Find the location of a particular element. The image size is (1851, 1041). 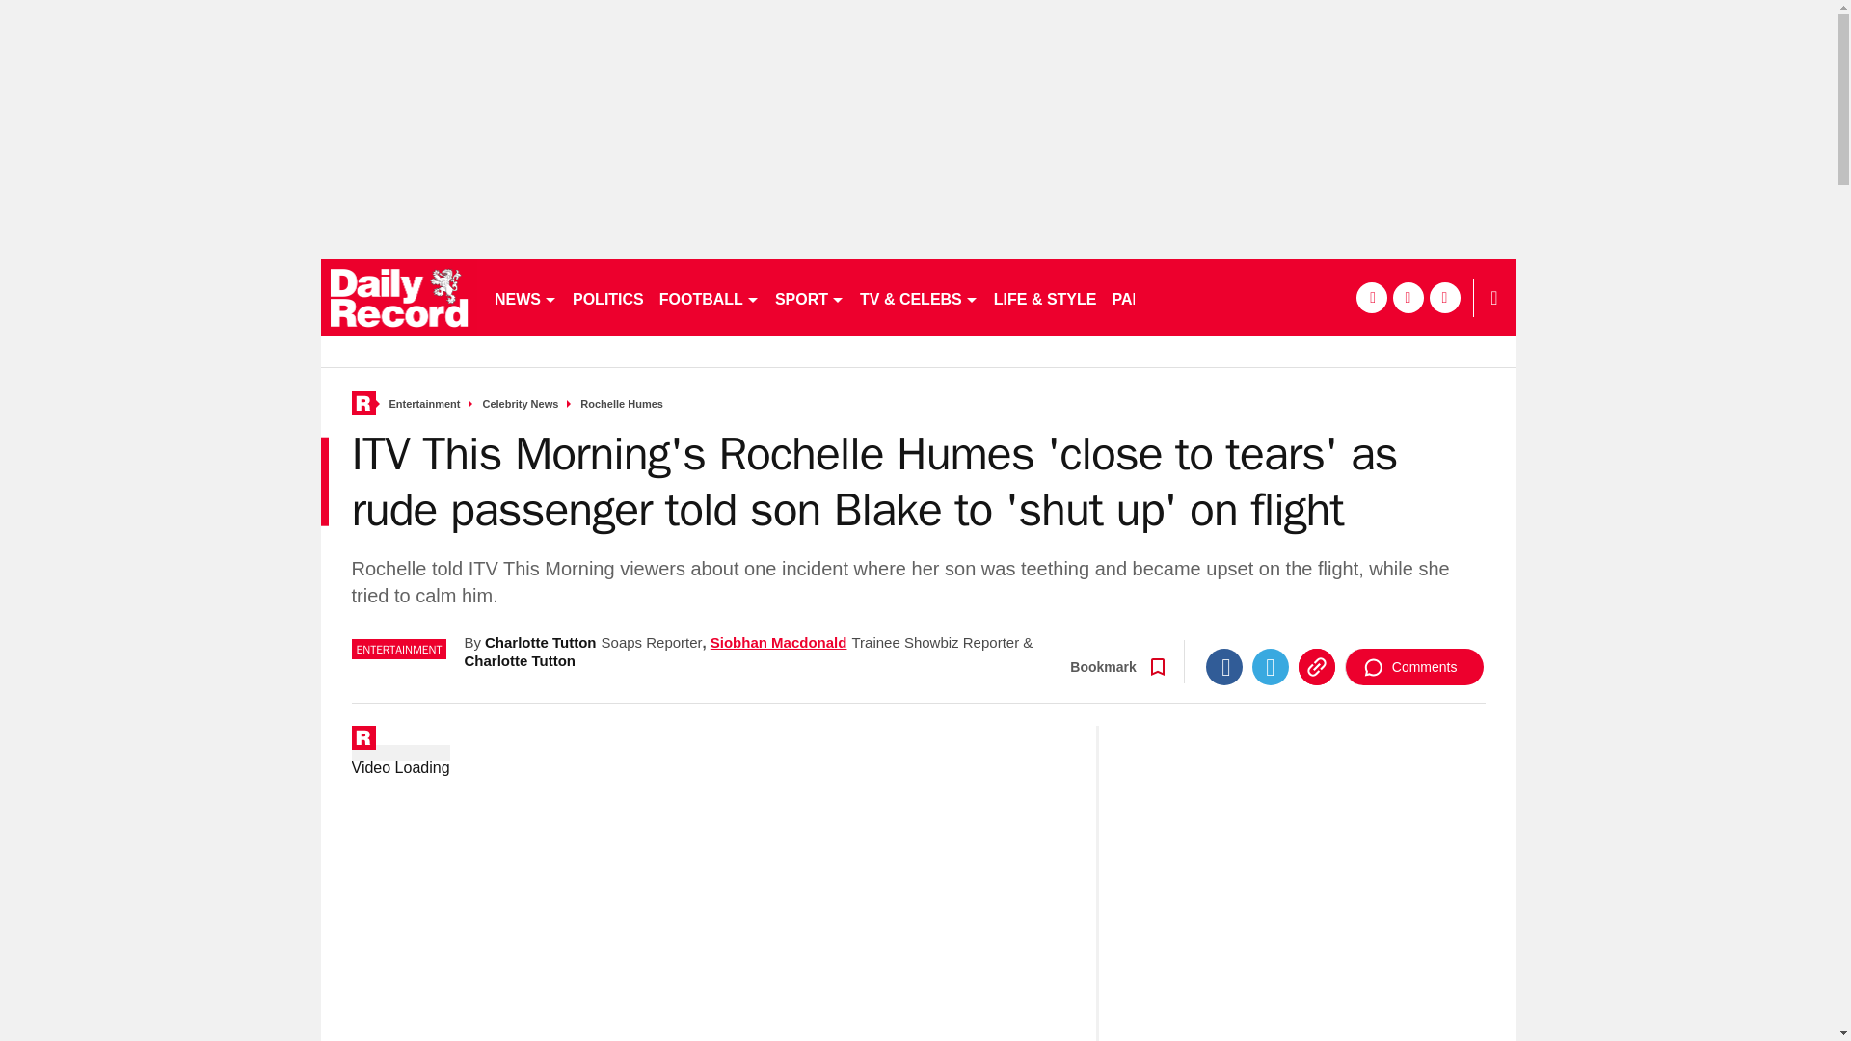

FOOTBALL is located at coordinates (710, 297).